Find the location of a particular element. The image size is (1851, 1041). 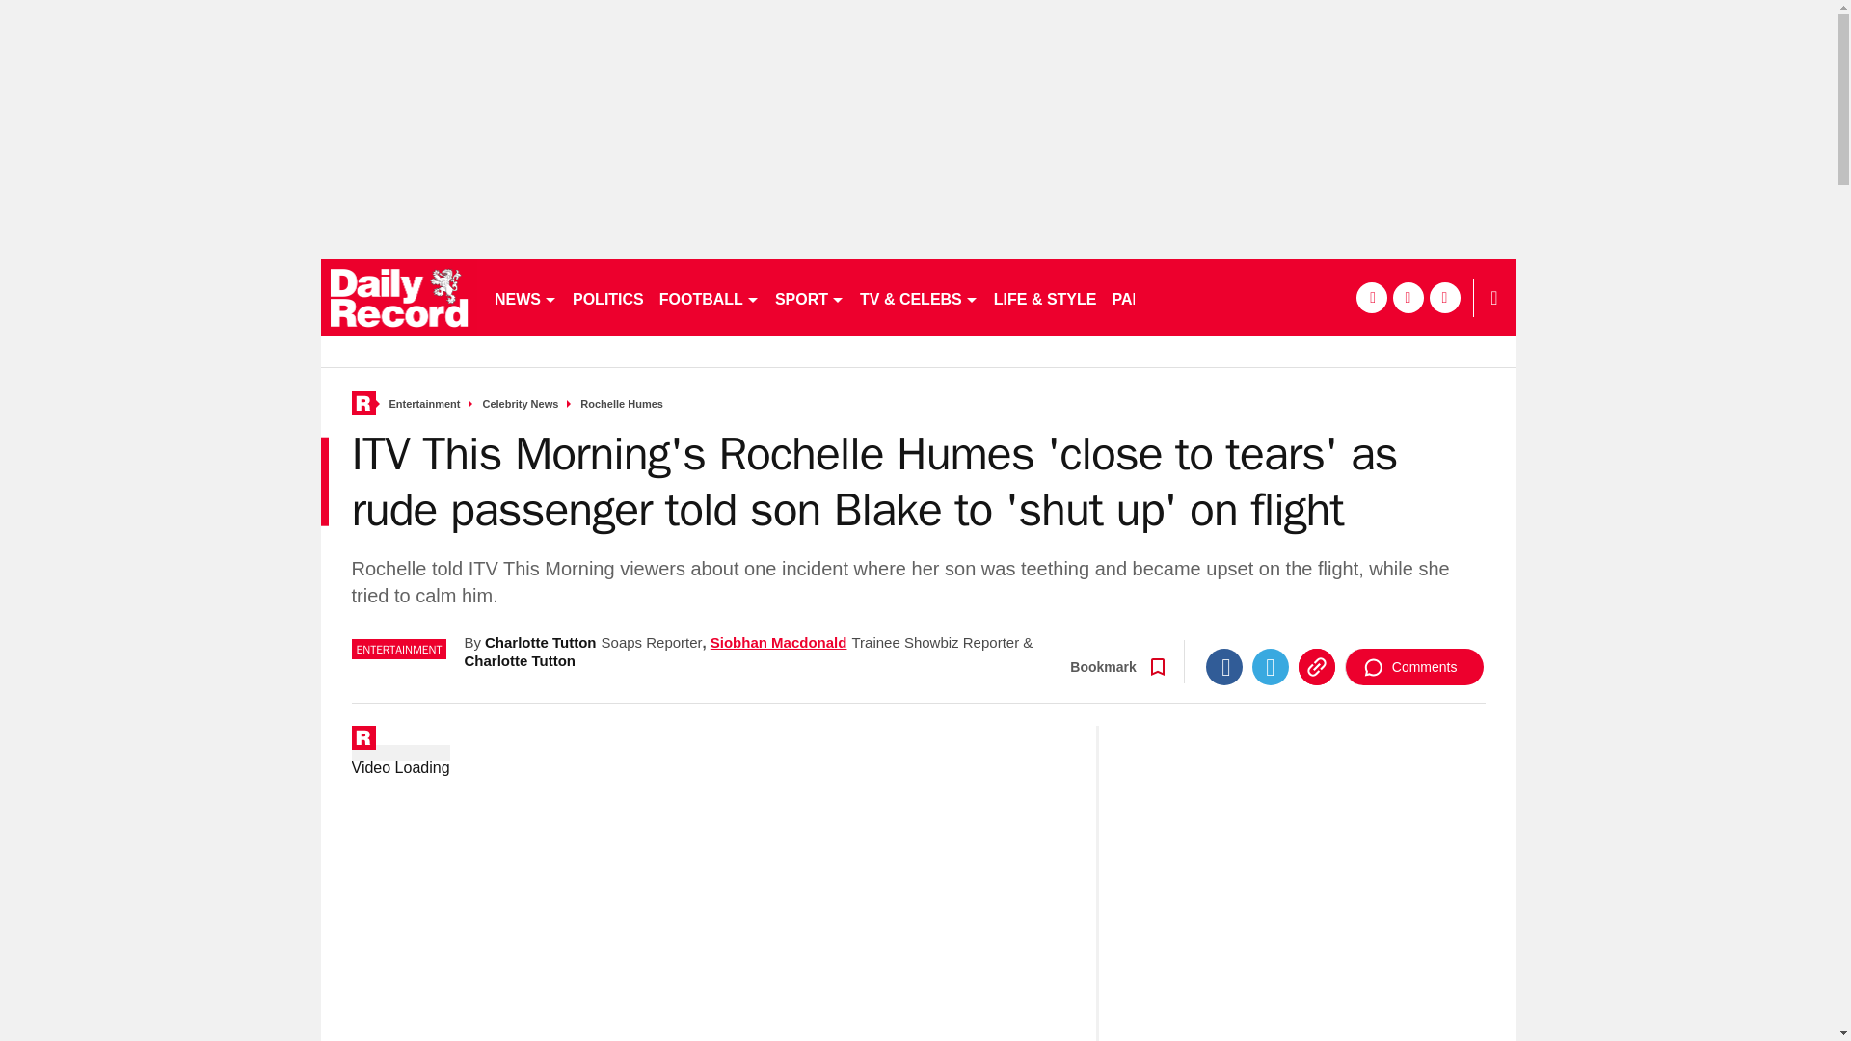

FOOTBALL is located at coordinates (710, 297).